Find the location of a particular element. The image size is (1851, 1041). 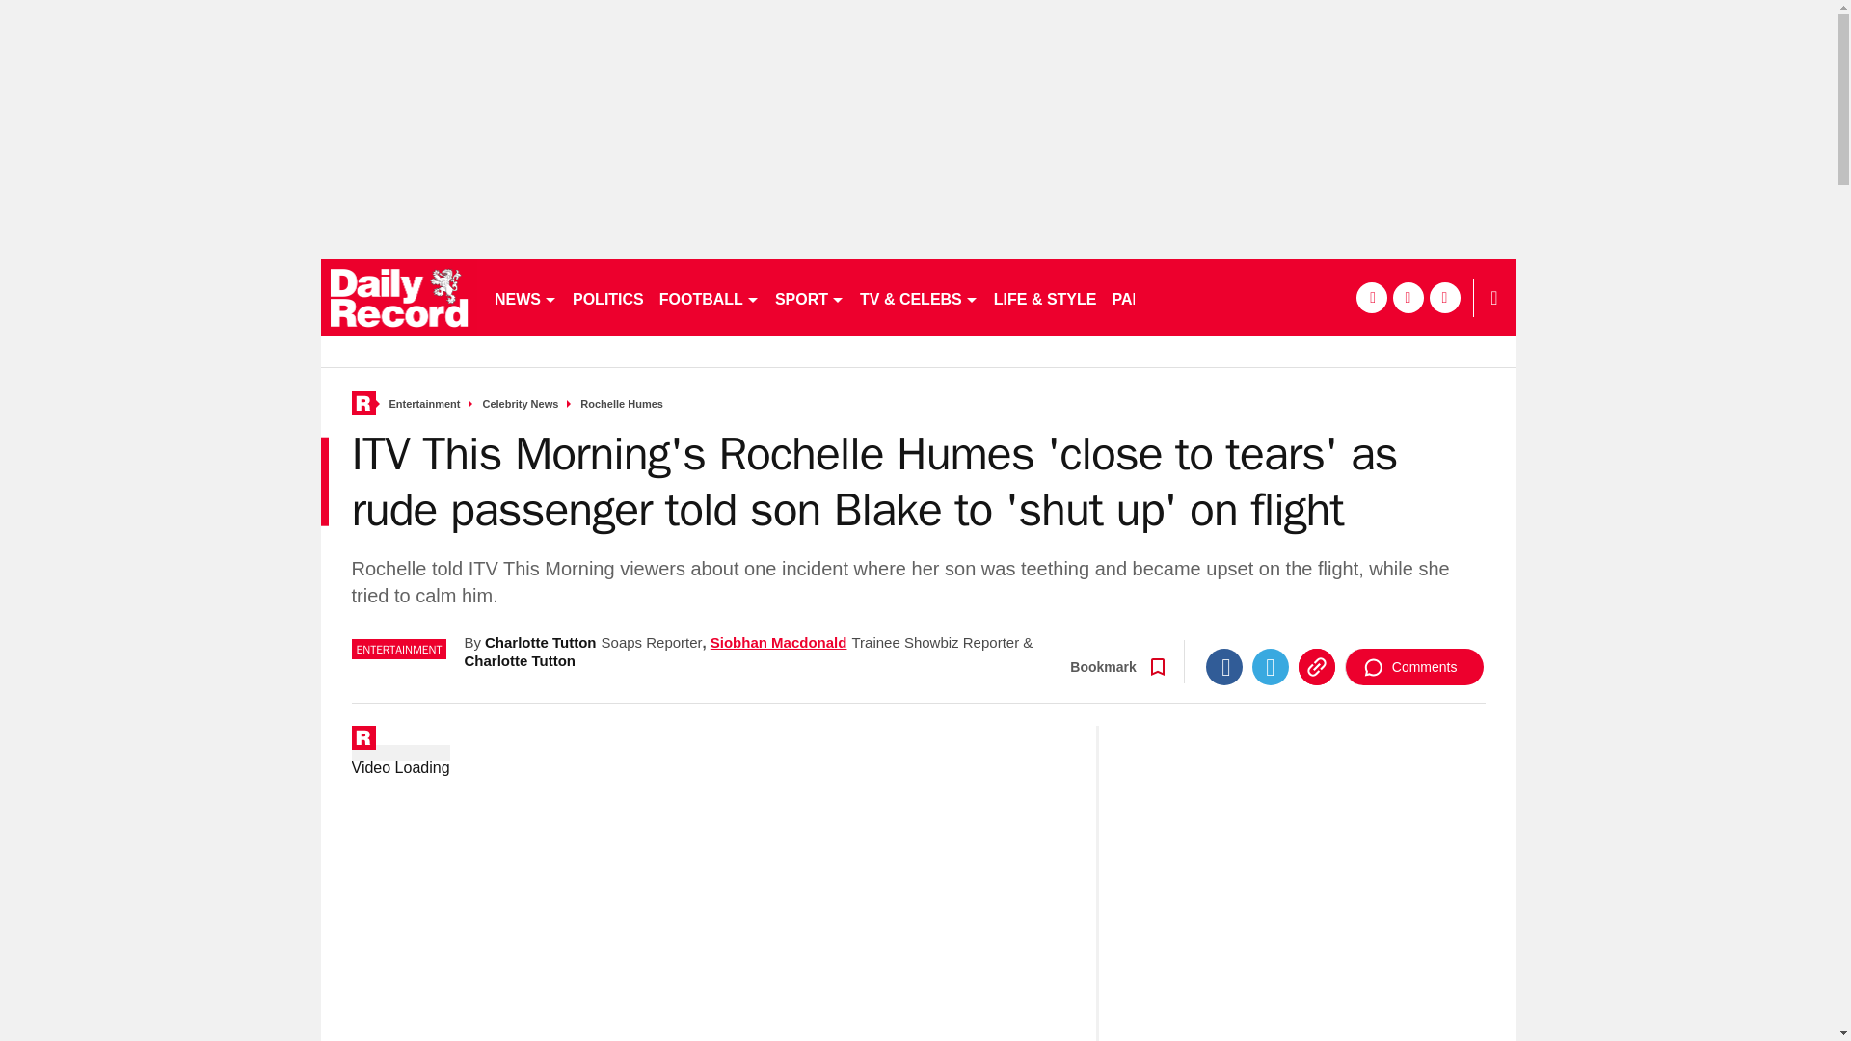

FOOTBALL is located at coordinates (710, 297).